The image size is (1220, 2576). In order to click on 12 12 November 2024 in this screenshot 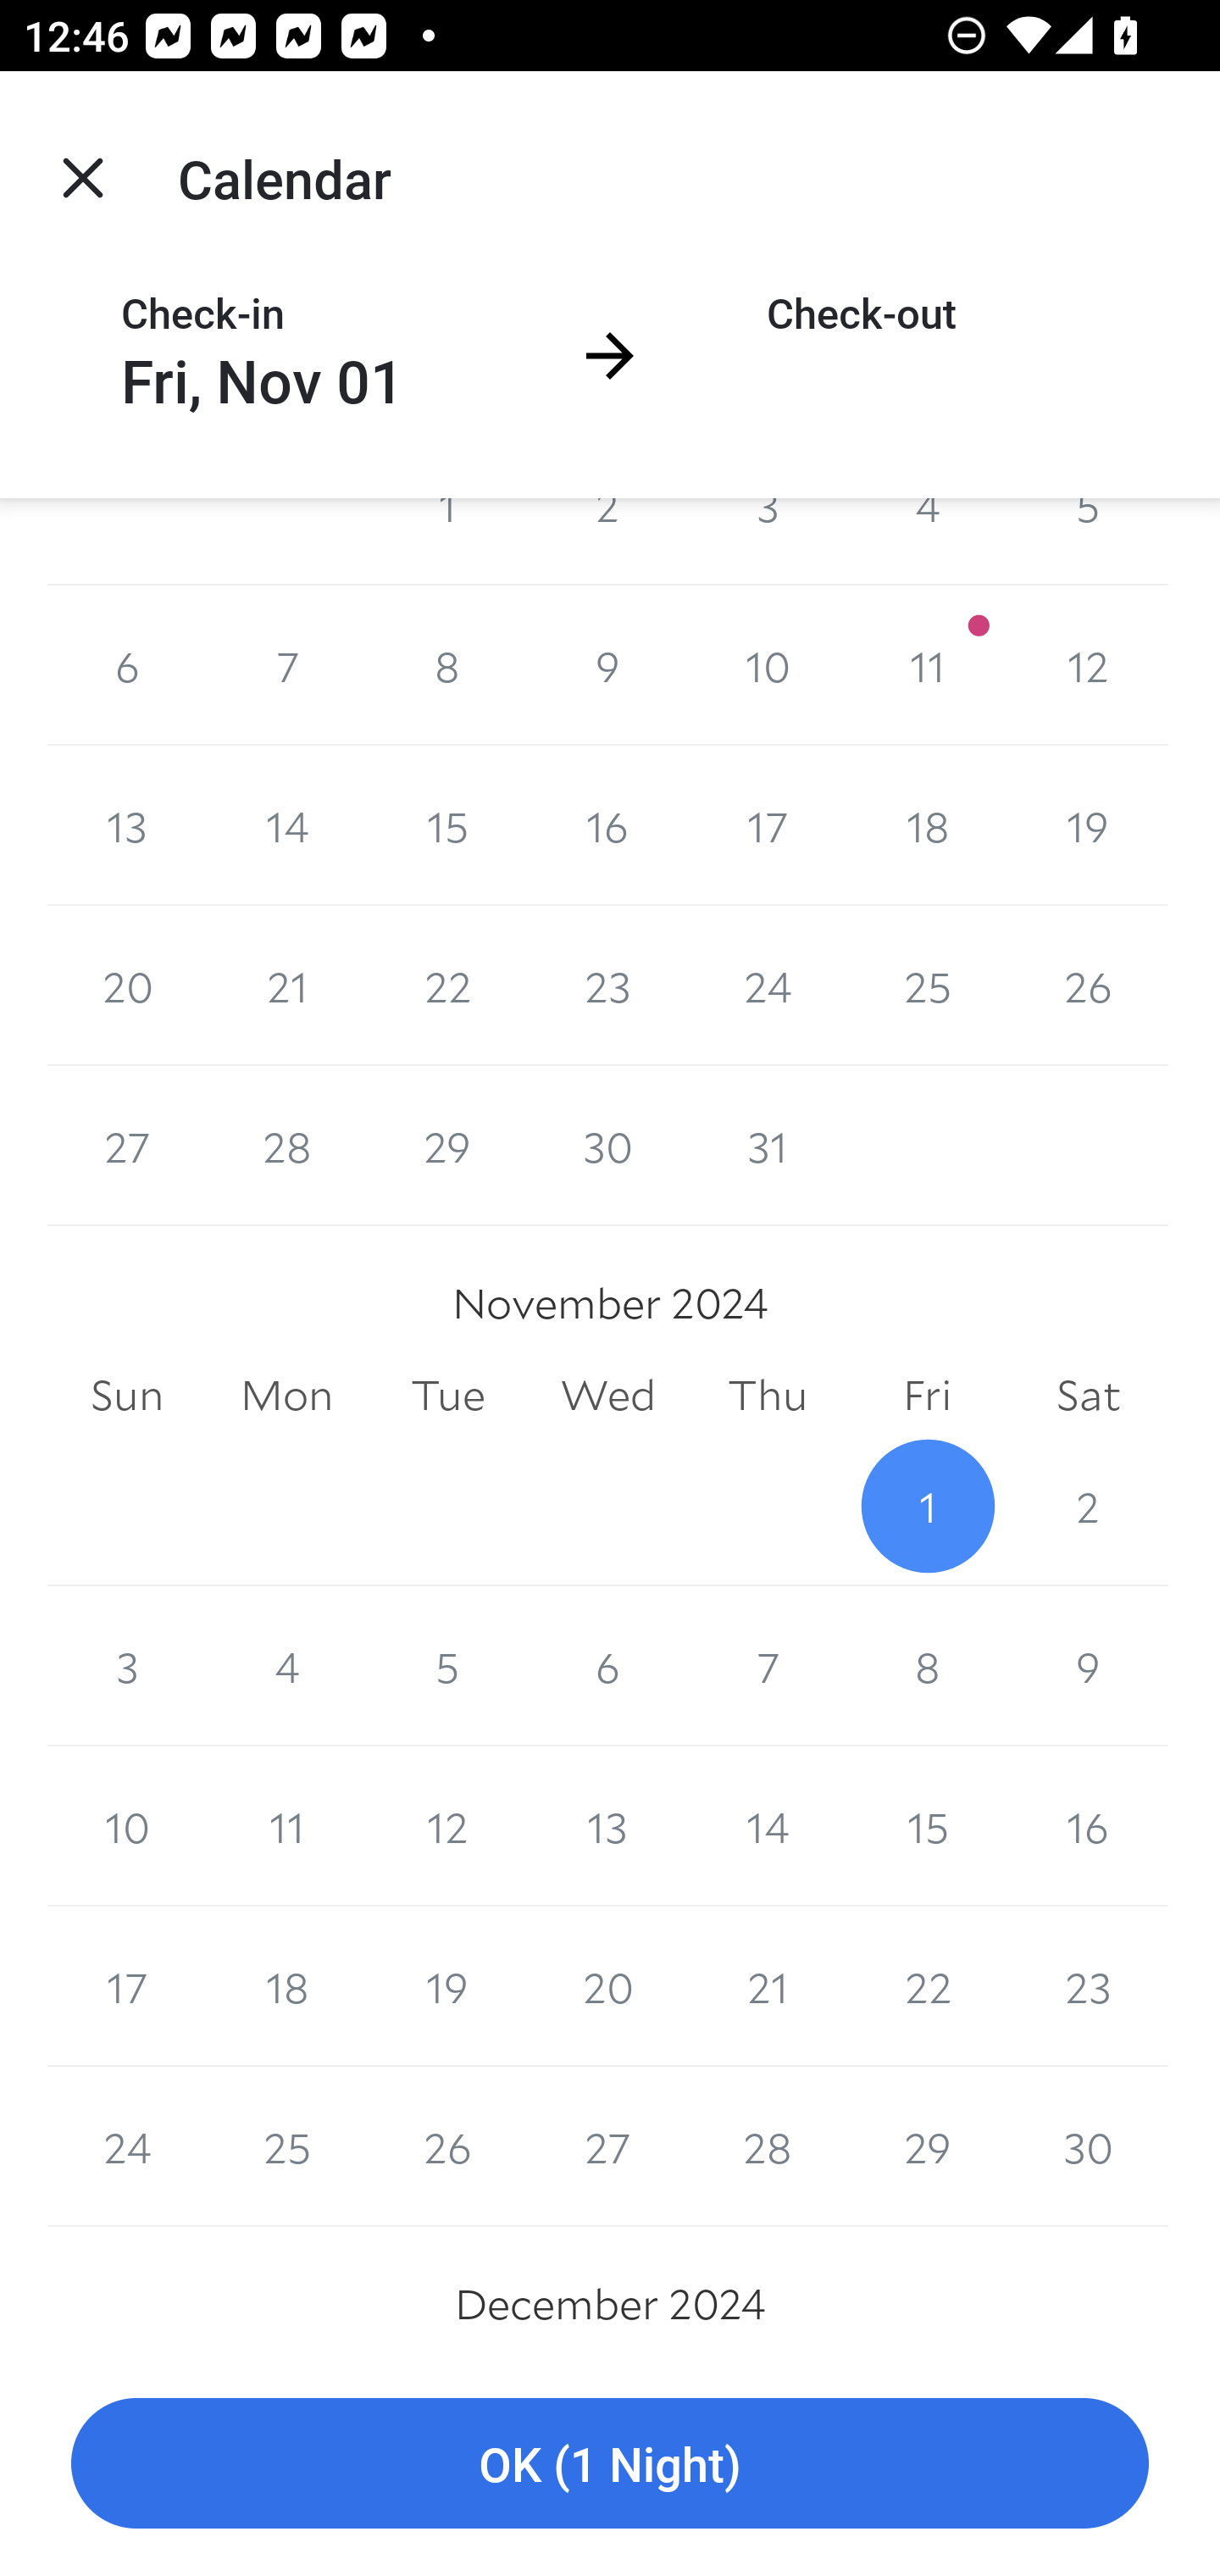, I will do `click(447, 1826)`.